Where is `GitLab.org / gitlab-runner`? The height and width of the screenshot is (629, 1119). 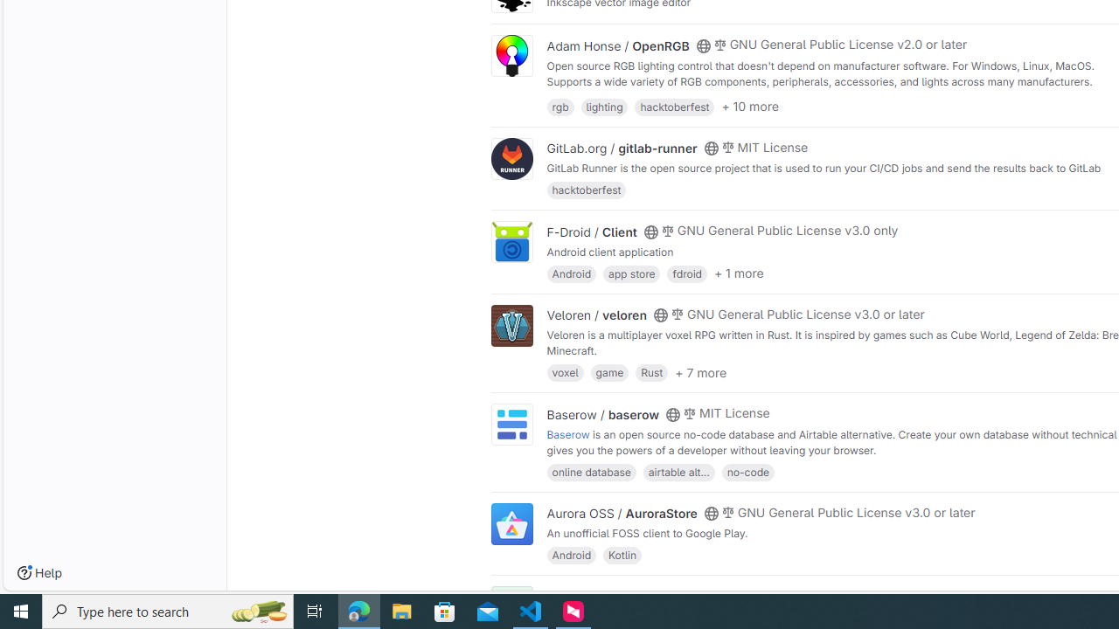
GitLab.org / gitlab-runner is located at coordinates (621, 149).